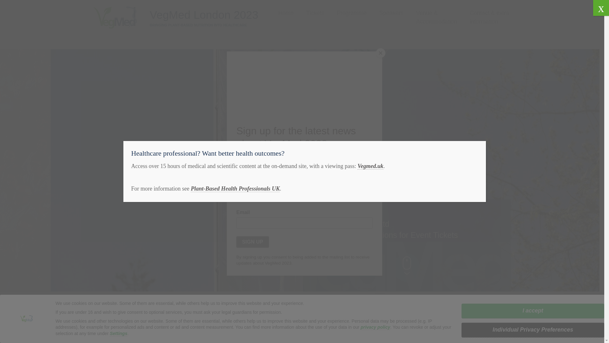 Image resolution: width=609 pixels, height=343 pixels. Describe the element at coordinates (235, 189) in the screenshot. I see `Plant-Based Health Professionals UK` at that location.